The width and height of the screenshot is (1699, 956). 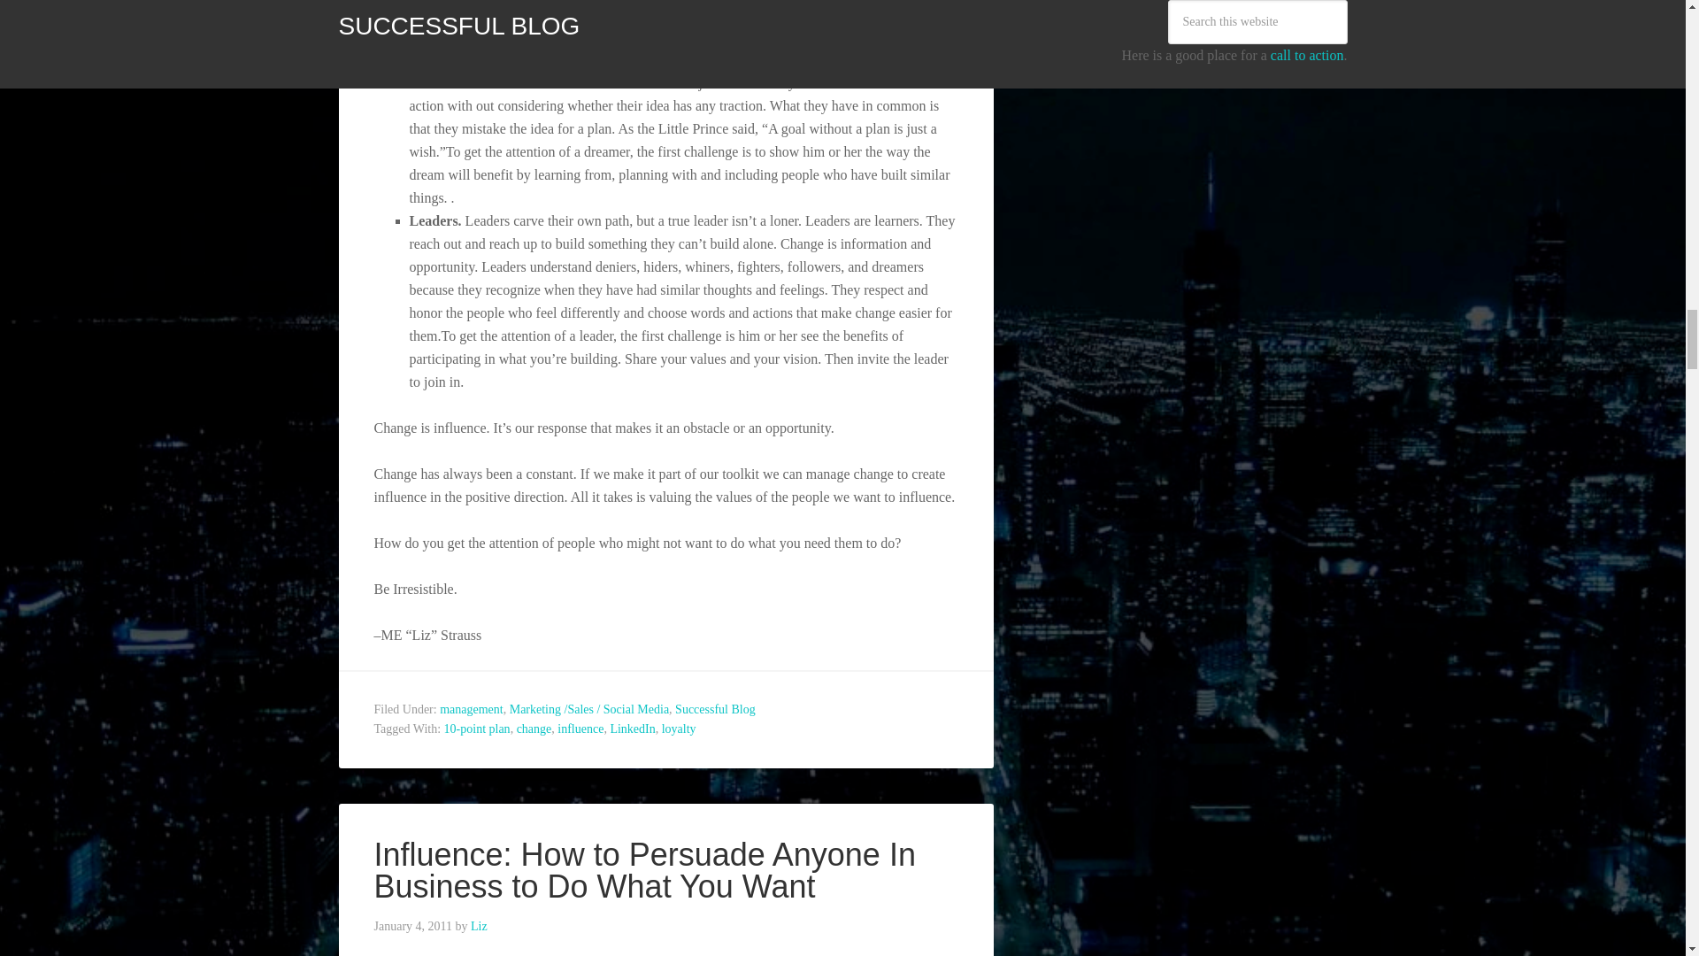 I want to click on Successful Blog, so click(x=715, y=708).